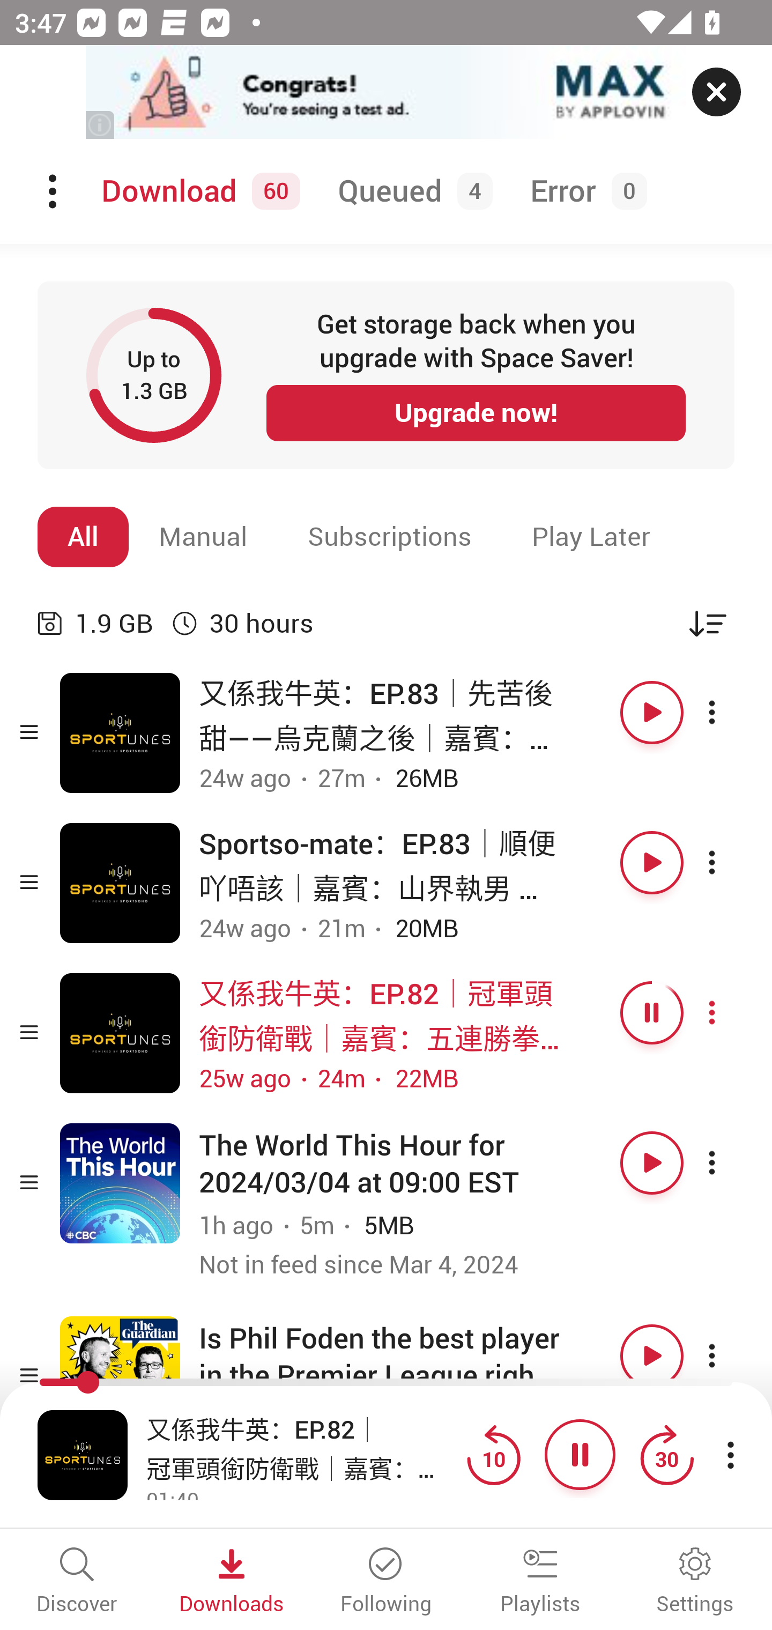 The image size is (772, 1630). Describe the element at coordinates (54, 191) in the screenshot. I see `Menu` at that location.